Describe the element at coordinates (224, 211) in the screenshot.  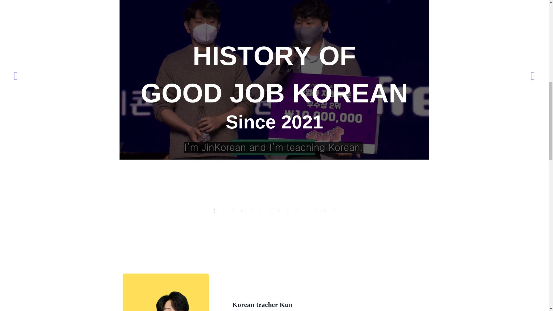
I see `2` at that location.